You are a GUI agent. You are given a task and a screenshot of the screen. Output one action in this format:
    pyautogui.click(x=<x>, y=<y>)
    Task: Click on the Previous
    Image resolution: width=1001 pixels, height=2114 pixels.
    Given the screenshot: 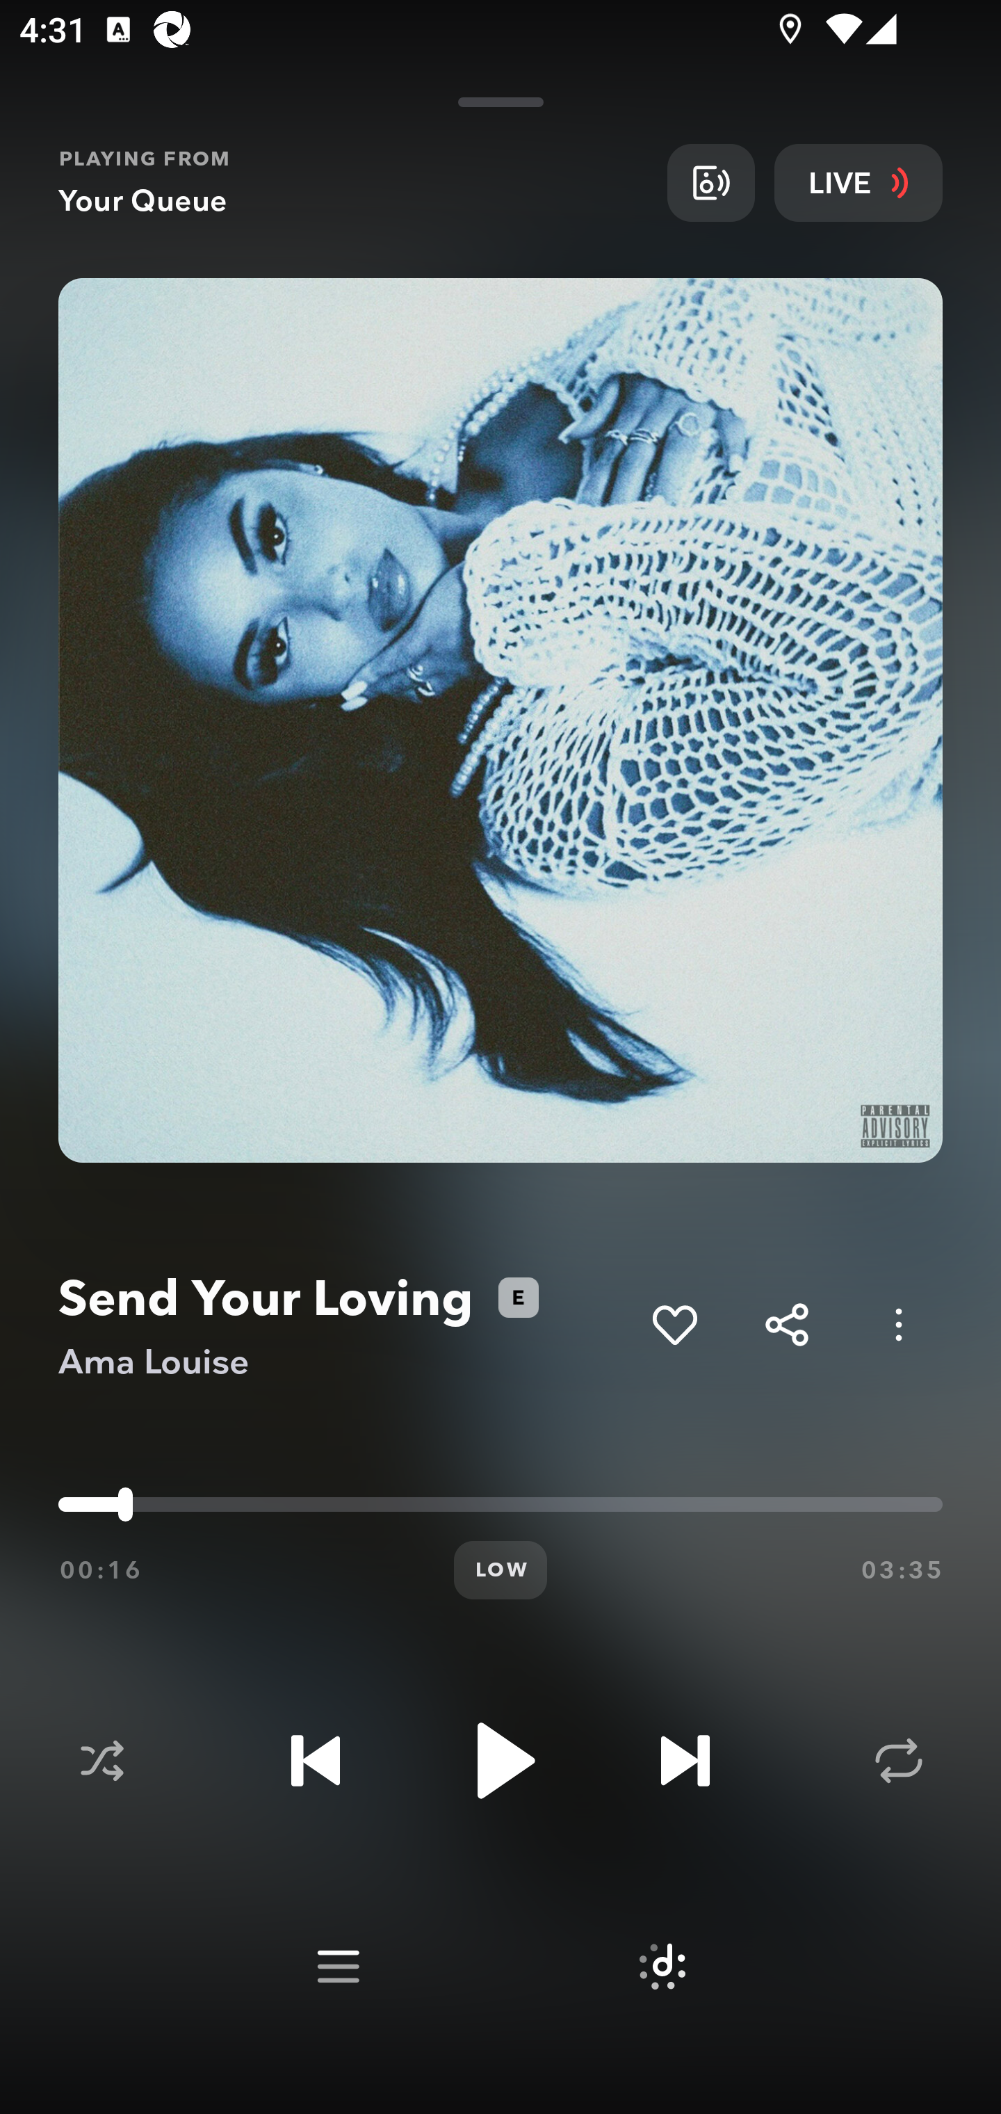 What is the action you would take?
    pyautogui.click(x=316, y=1761)
    